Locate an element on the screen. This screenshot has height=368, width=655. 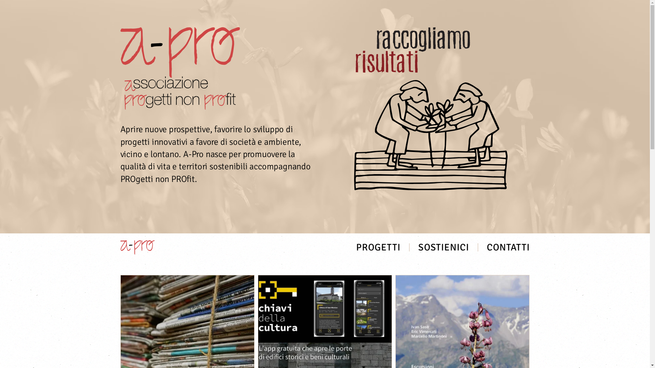
SOSTIENICI is located at coordinates (443, 247).